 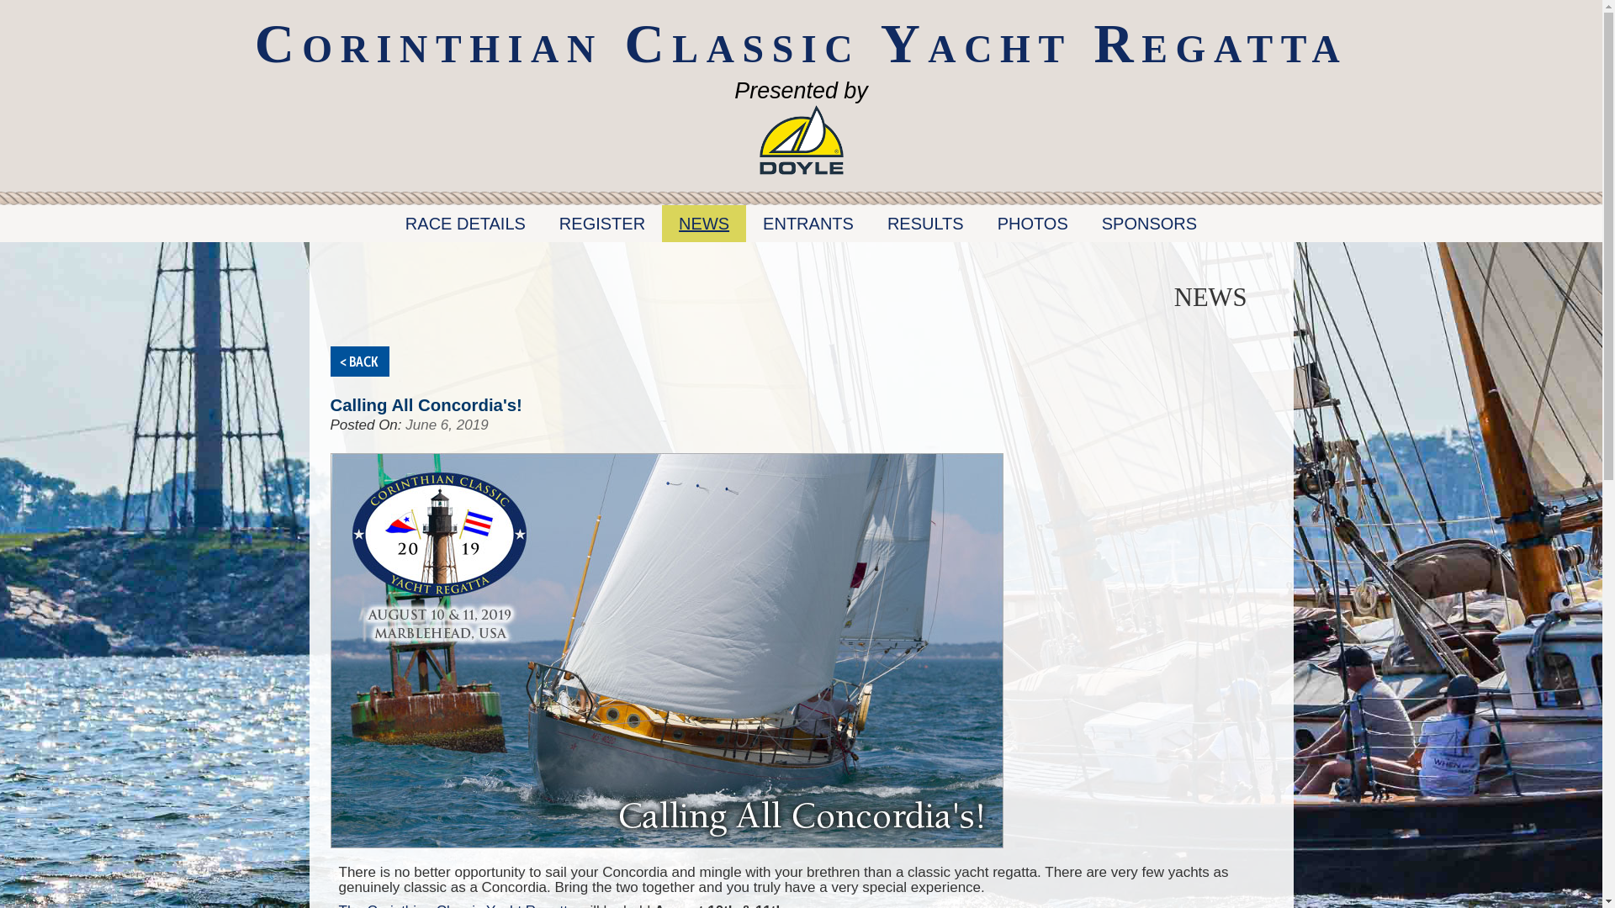 What do you see at coordinates (602, 224) in the screenshot?
I see `REGISTER` at bounding box center [602, 224].